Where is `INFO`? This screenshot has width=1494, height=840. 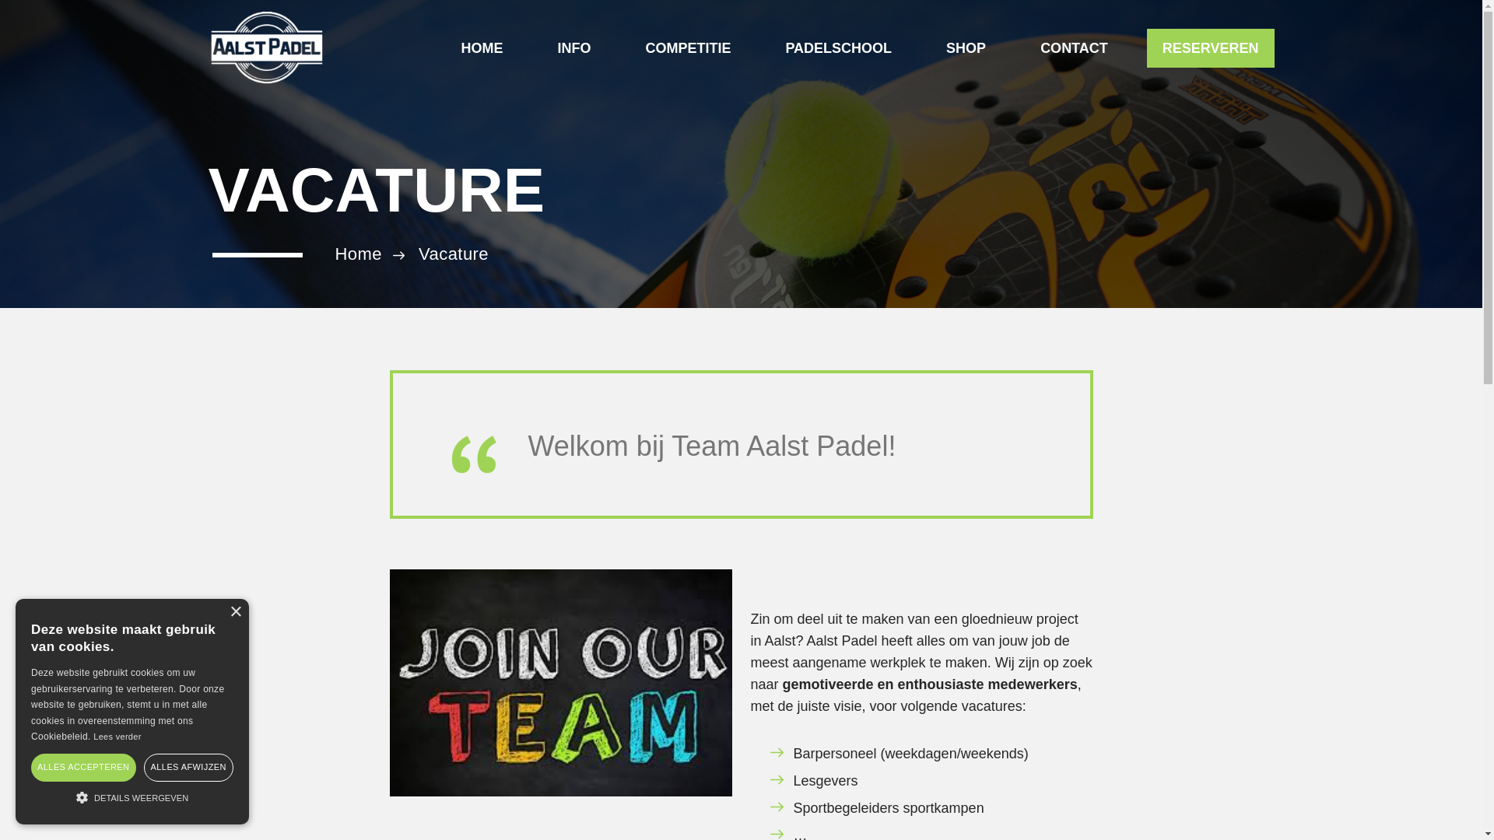
INFO is located at coordinates (574, 48).